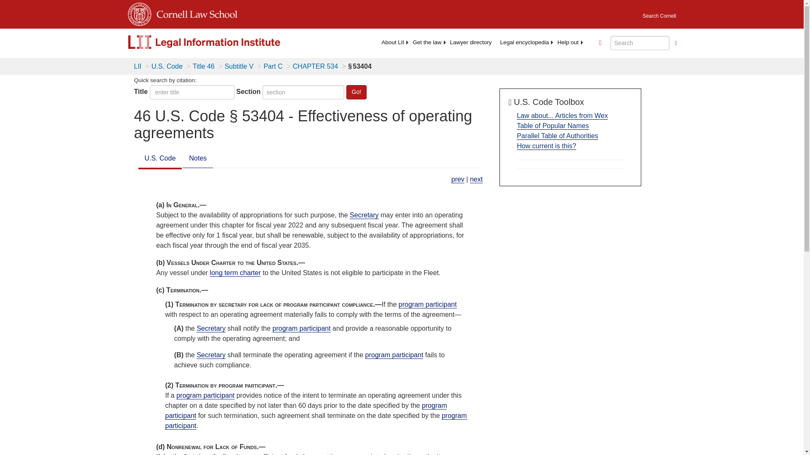 This screenshot has height=455, width=810. Describe the element at coordinates (524, 42) in the screenshot. I see `Legal encyclopedia` at that location.